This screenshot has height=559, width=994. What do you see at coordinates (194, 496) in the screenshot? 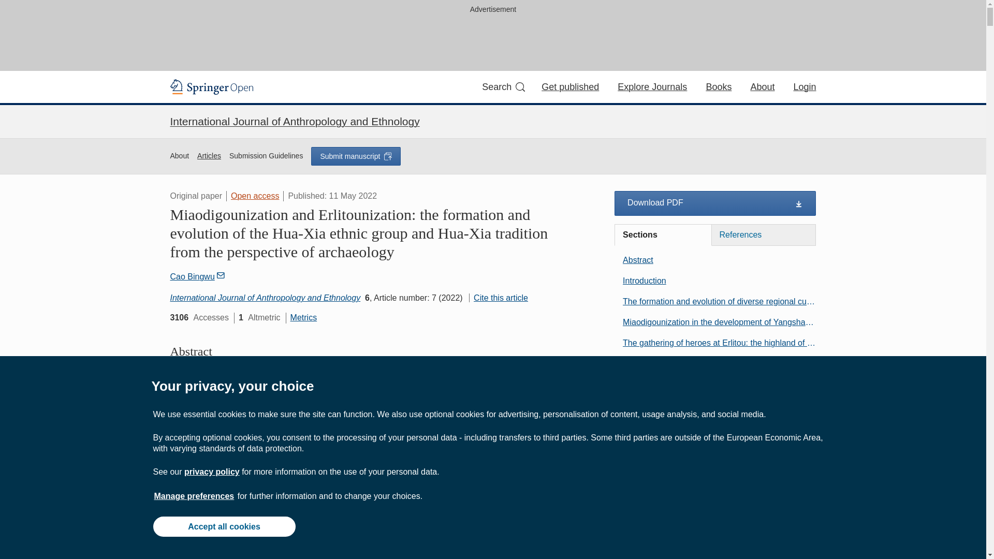
I see `Manage preferences` at bounding box center [194, 496].